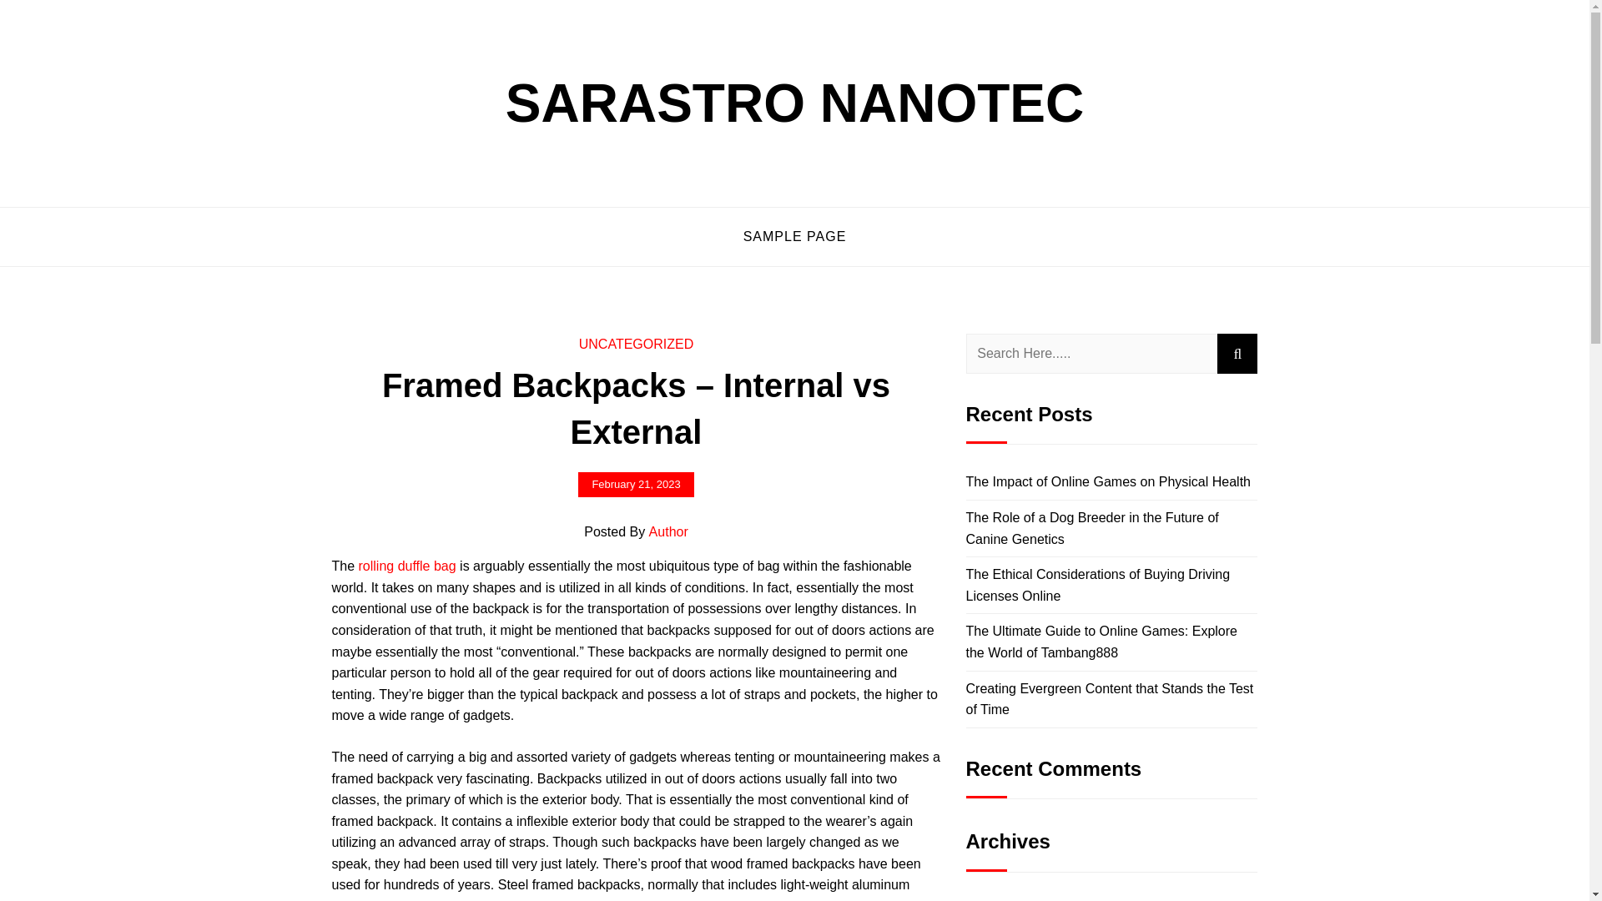 This screenshot has height=901, width=1602. I want to click on The Role of a Dog Breeder in the Future of Canine Genetics, so click(1092, 528).